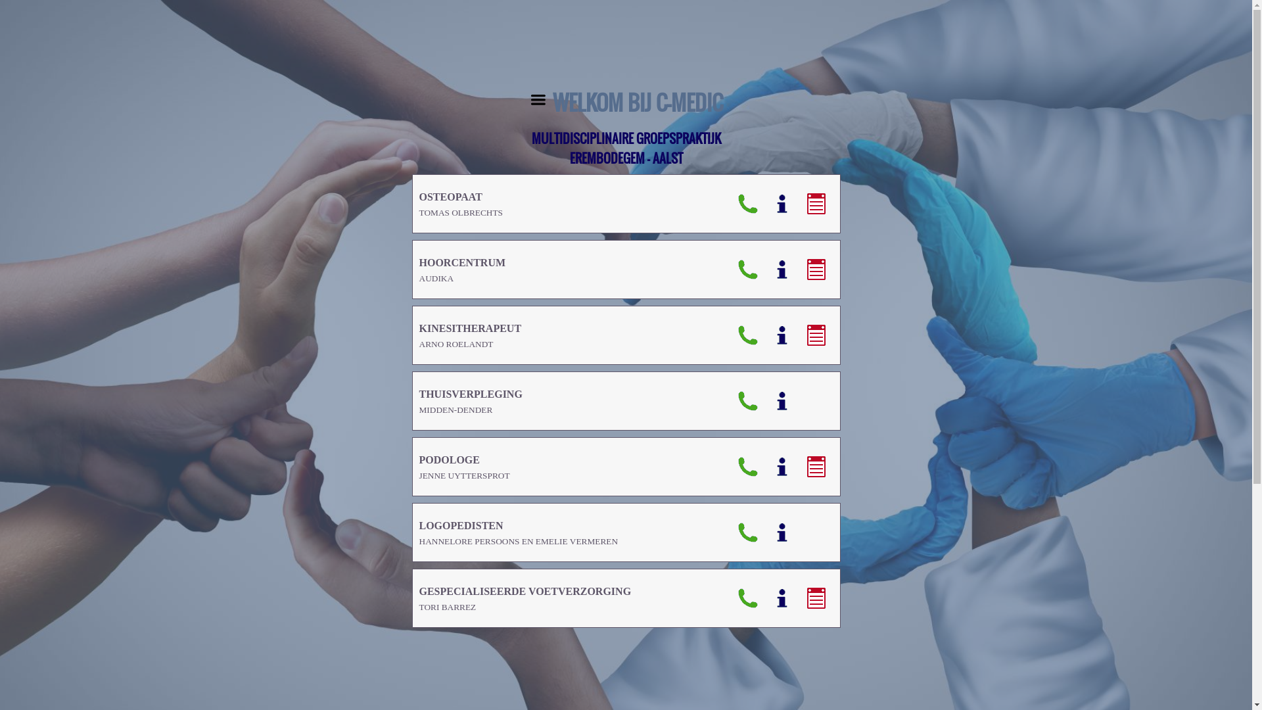 This screenshot has width=1262, height=710. Describe the element at coordinates (816, 467) in the screenshot. I see `Online afspraak` at that location.